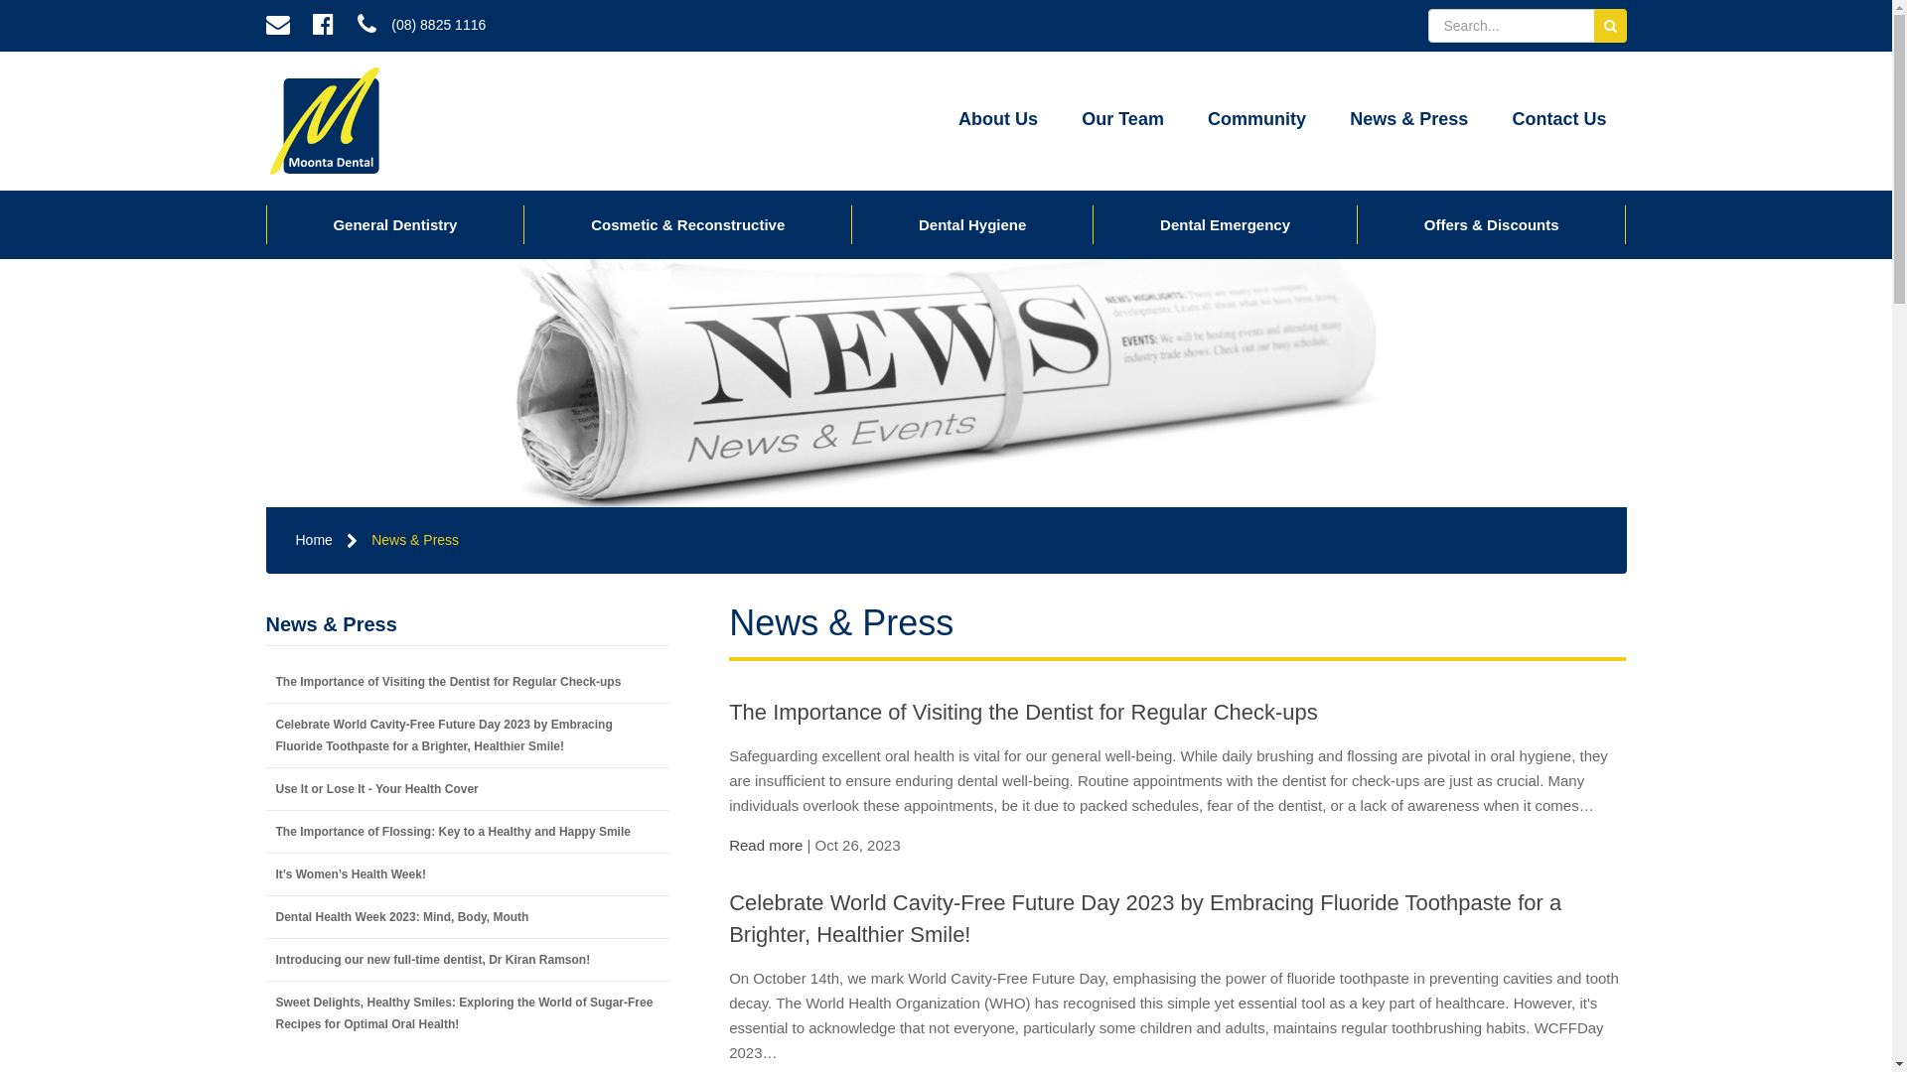 Image resolution: width=1907 pixels, height=1072 pixels. What do you see at coordinates (395, 224) in the screenshot?
I see `General Dentistry` at bounding box center [395, 224].